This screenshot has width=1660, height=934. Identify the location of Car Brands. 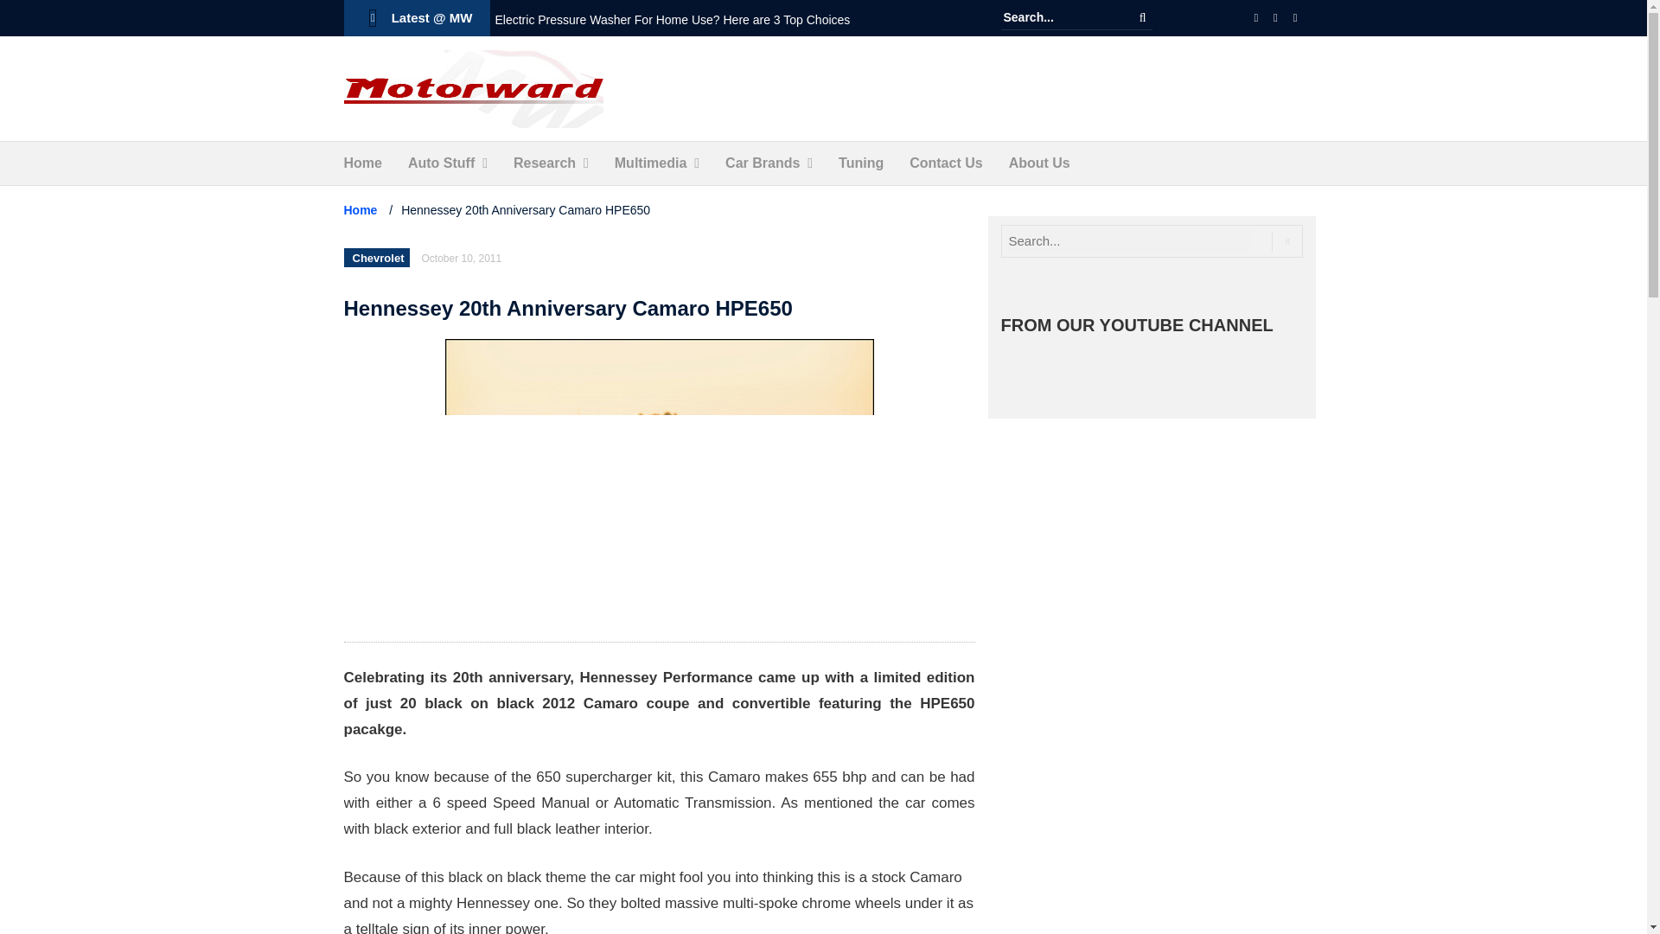
(763, 163).